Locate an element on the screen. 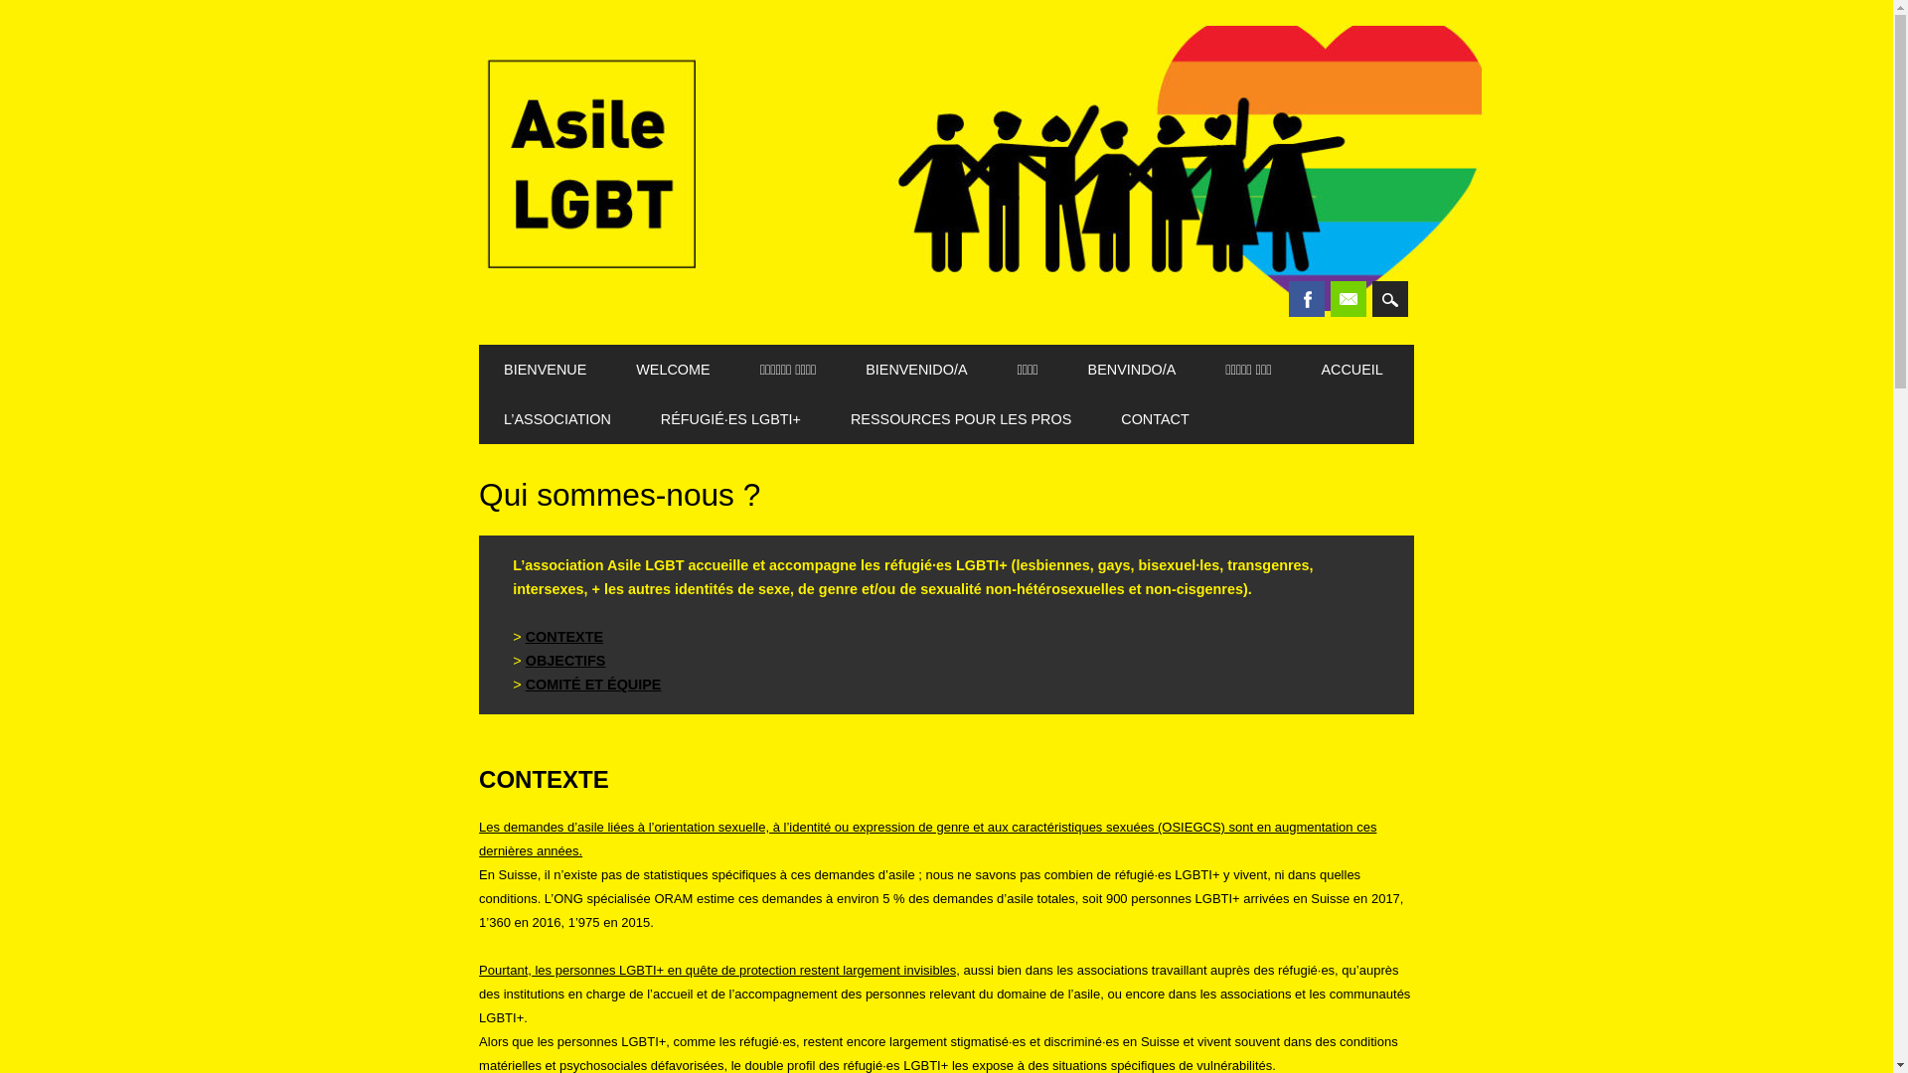  ACCUEIL is located at coordinates (1351, 370).